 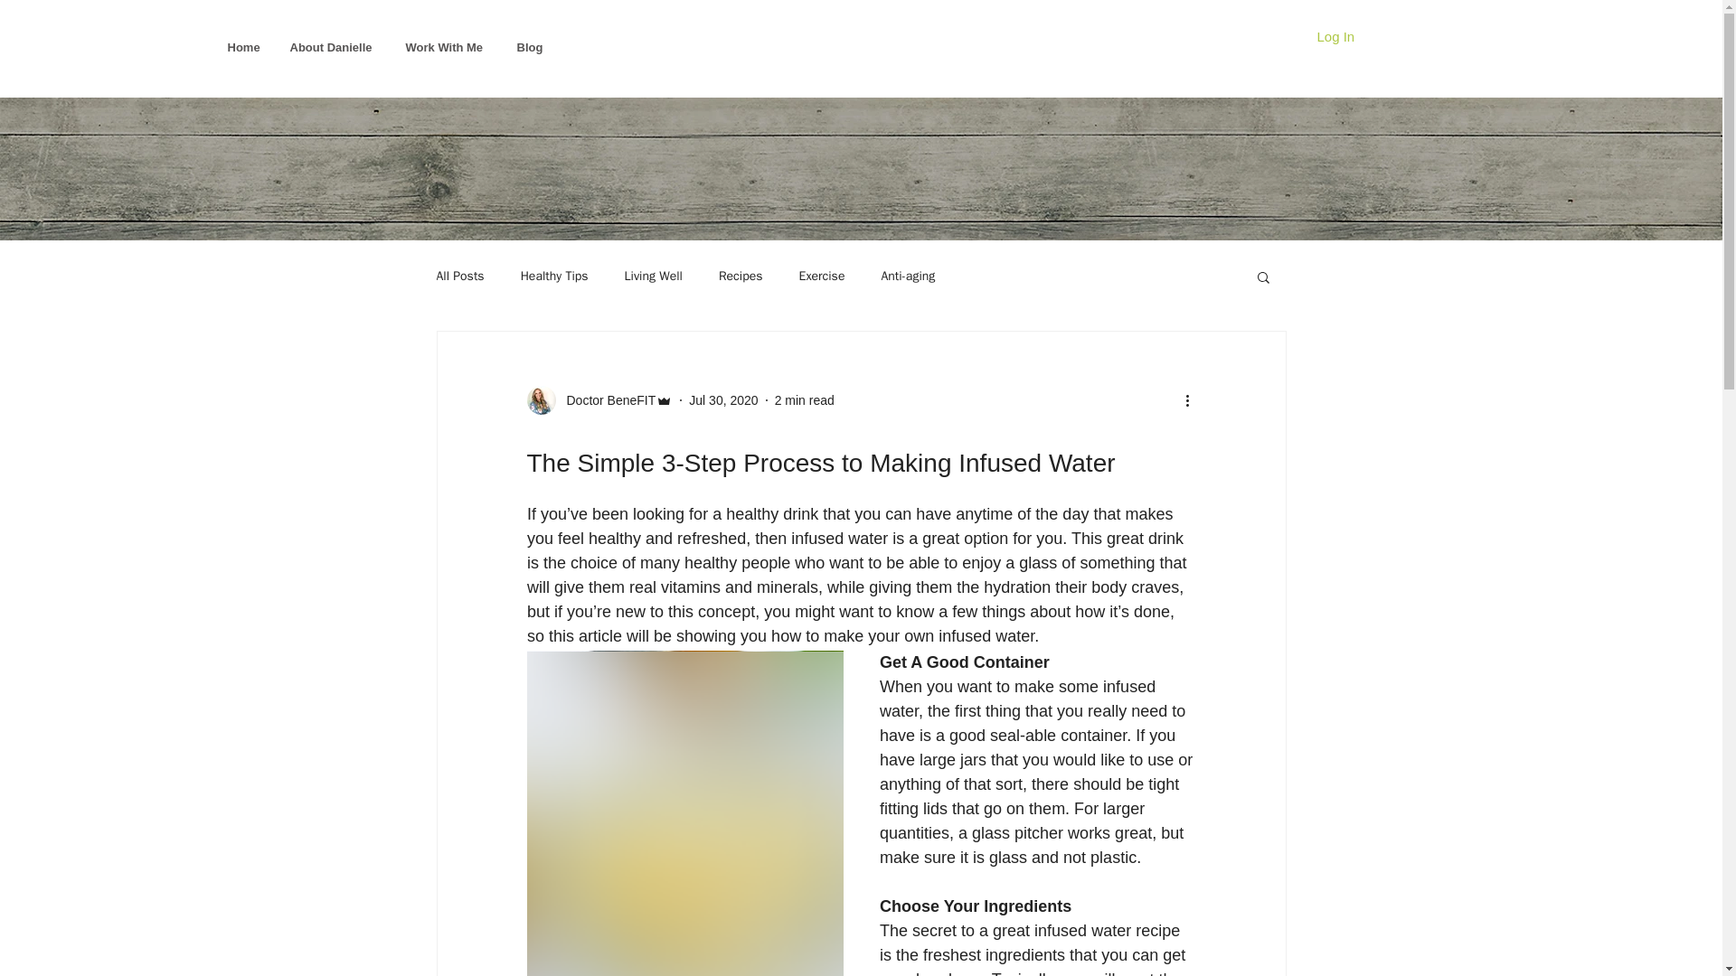 What do you see at coordinates (741, 277) in the screenshot?
I see `Recipes` at bounding box center [741, 277].